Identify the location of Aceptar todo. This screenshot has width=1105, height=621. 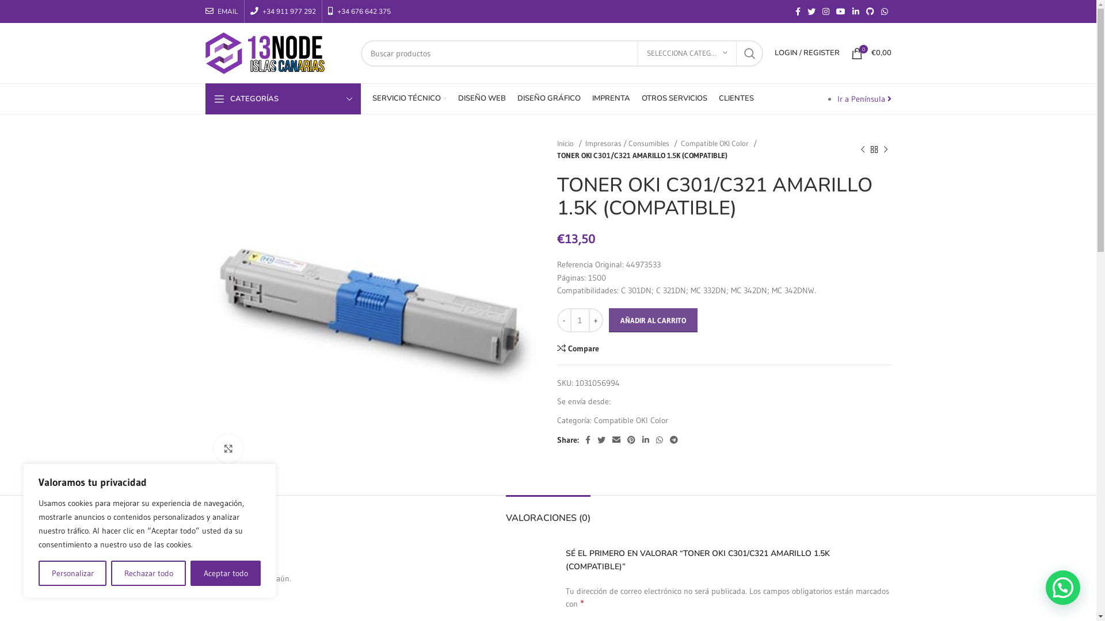
(226, 573).